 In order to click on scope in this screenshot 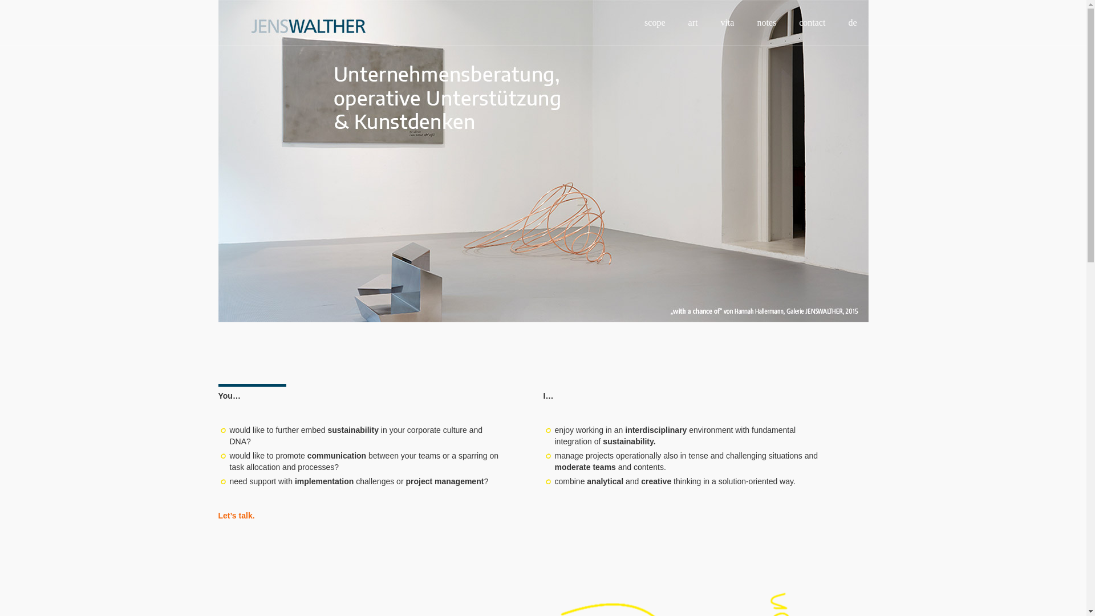, I will do `click(655, 23)`.